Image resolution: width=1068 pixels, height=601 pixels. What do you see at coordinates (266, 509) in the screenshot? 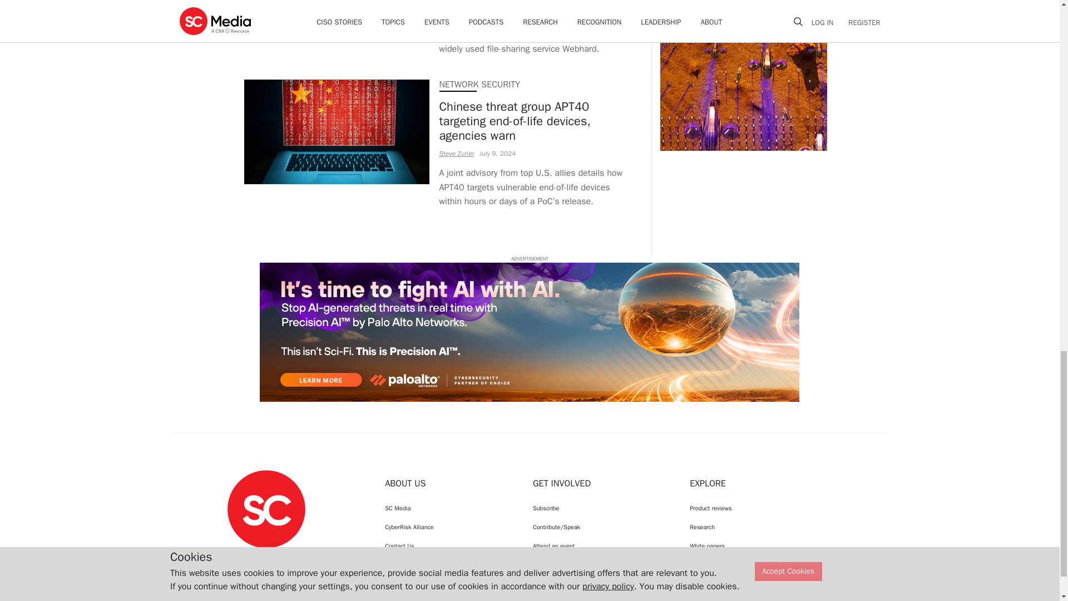
I see `SC Media` at bounding box center [266, 509].